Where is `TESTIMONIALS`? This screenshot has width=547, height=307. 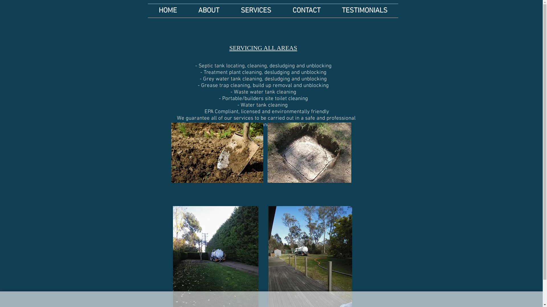
TESTIMONIALS is located at coordinates (365, 11).